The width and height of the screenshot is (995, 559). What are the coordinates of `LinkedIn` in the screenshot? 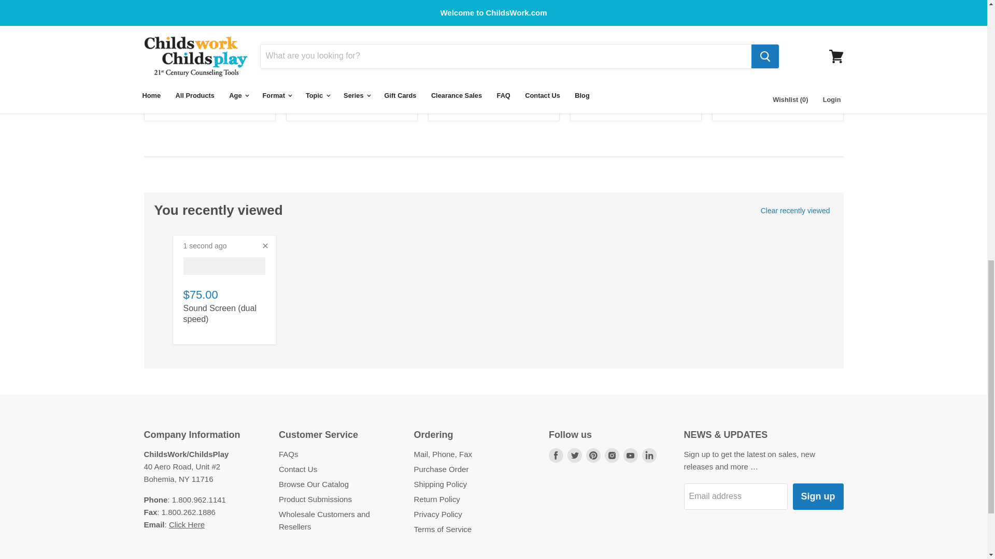 It's located at (649, 455).